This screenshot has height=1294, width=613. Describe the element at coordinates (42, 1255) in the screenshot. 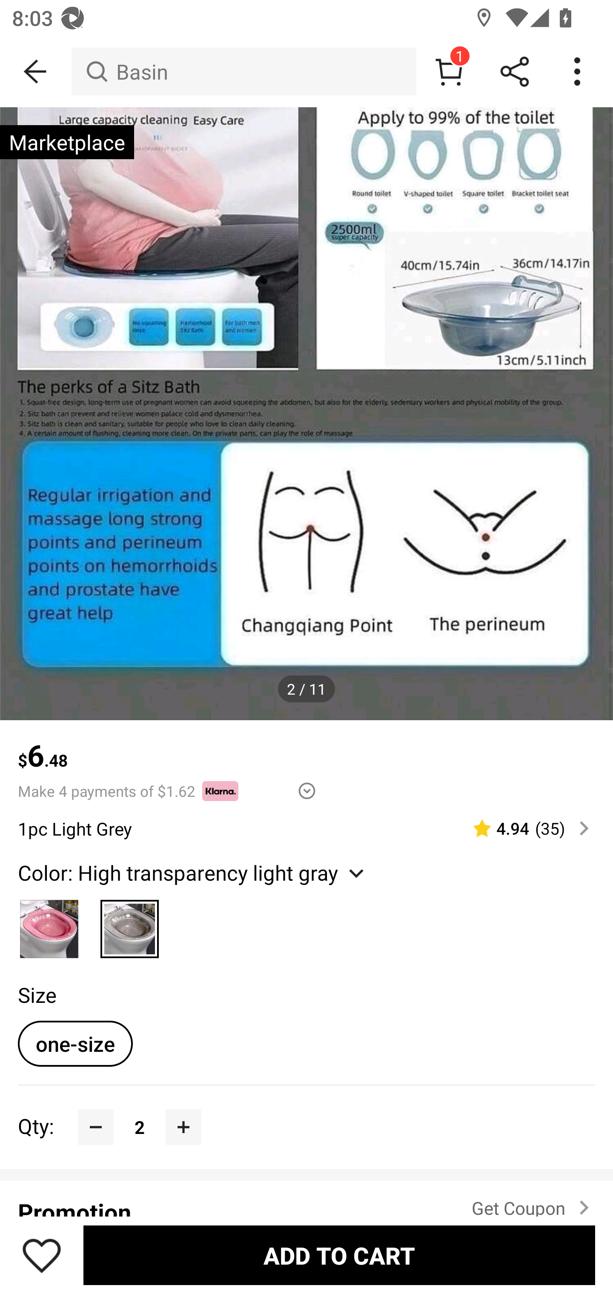

I see `Save` at that location.